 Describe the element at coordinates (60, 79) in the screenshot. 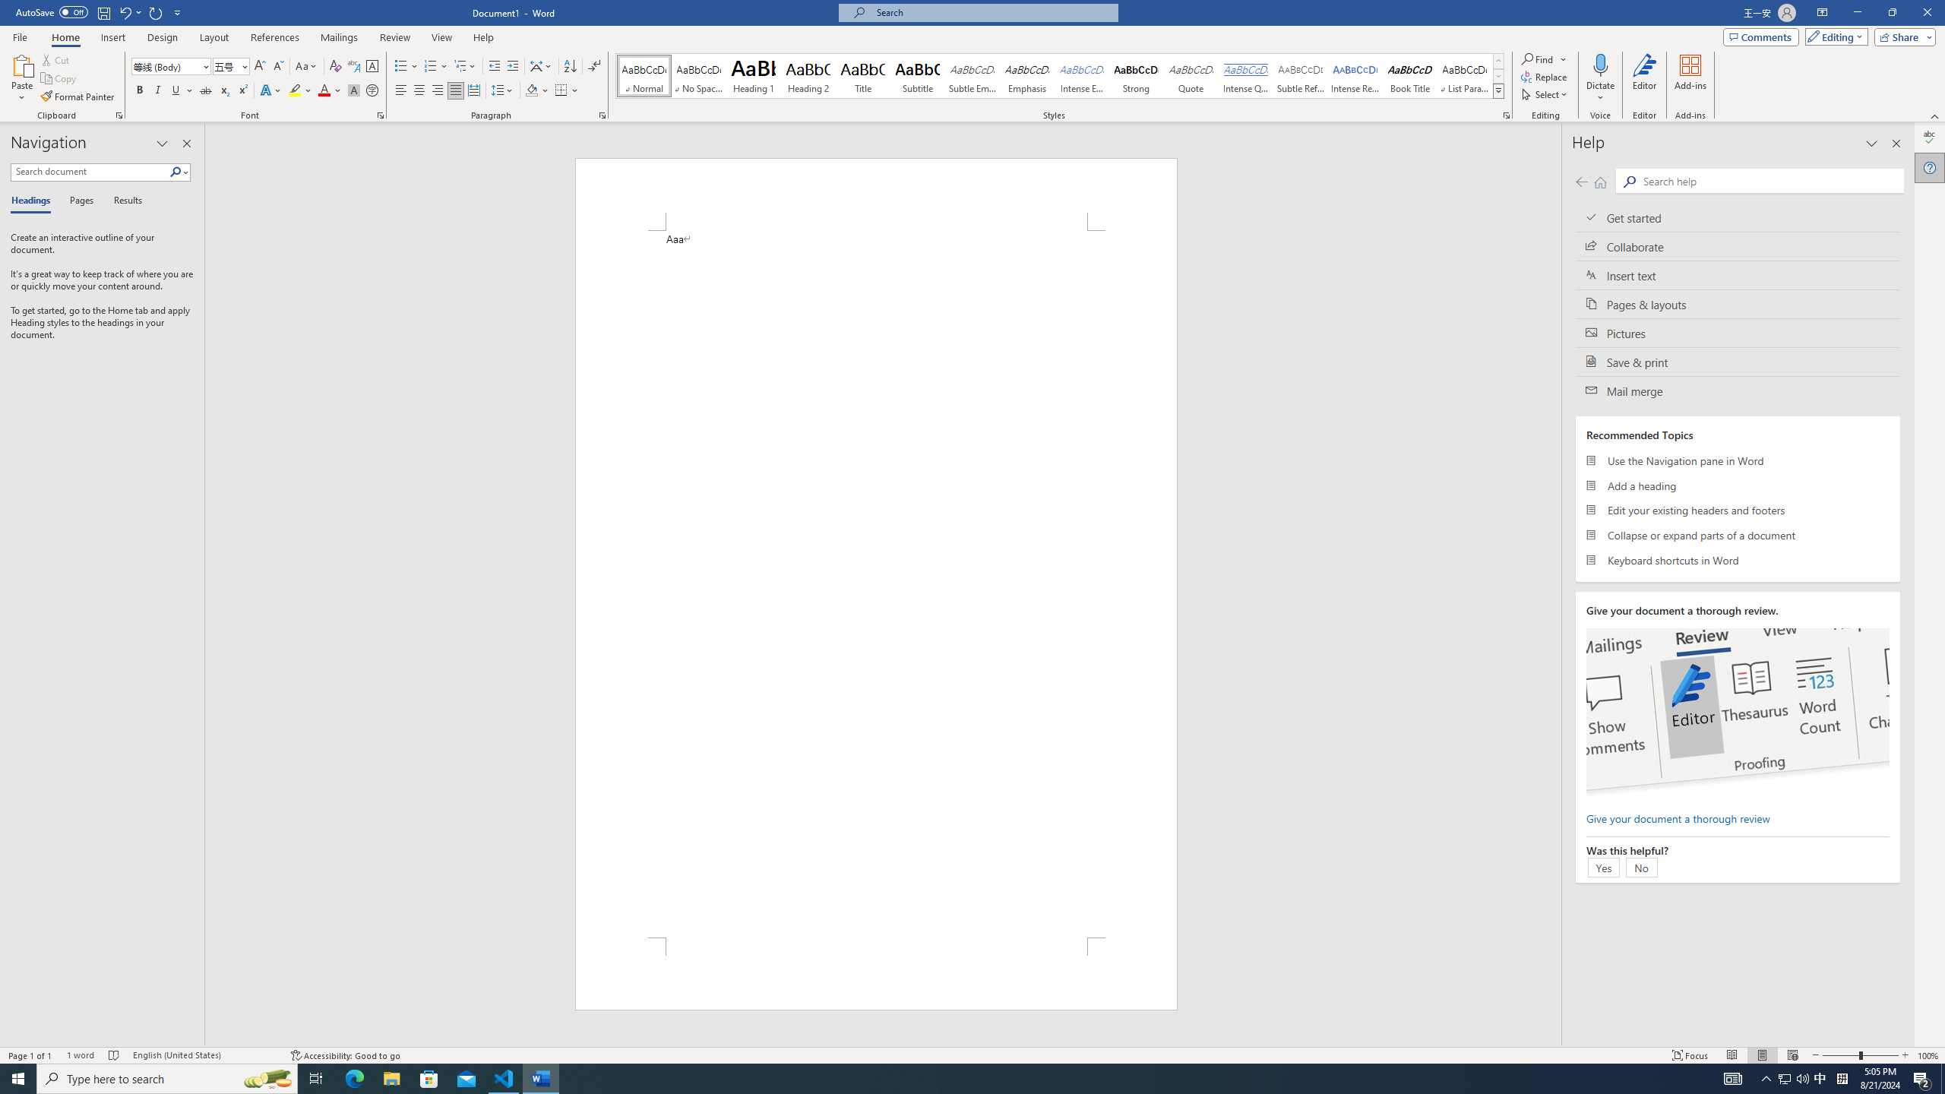

I see `Copy` at that location.